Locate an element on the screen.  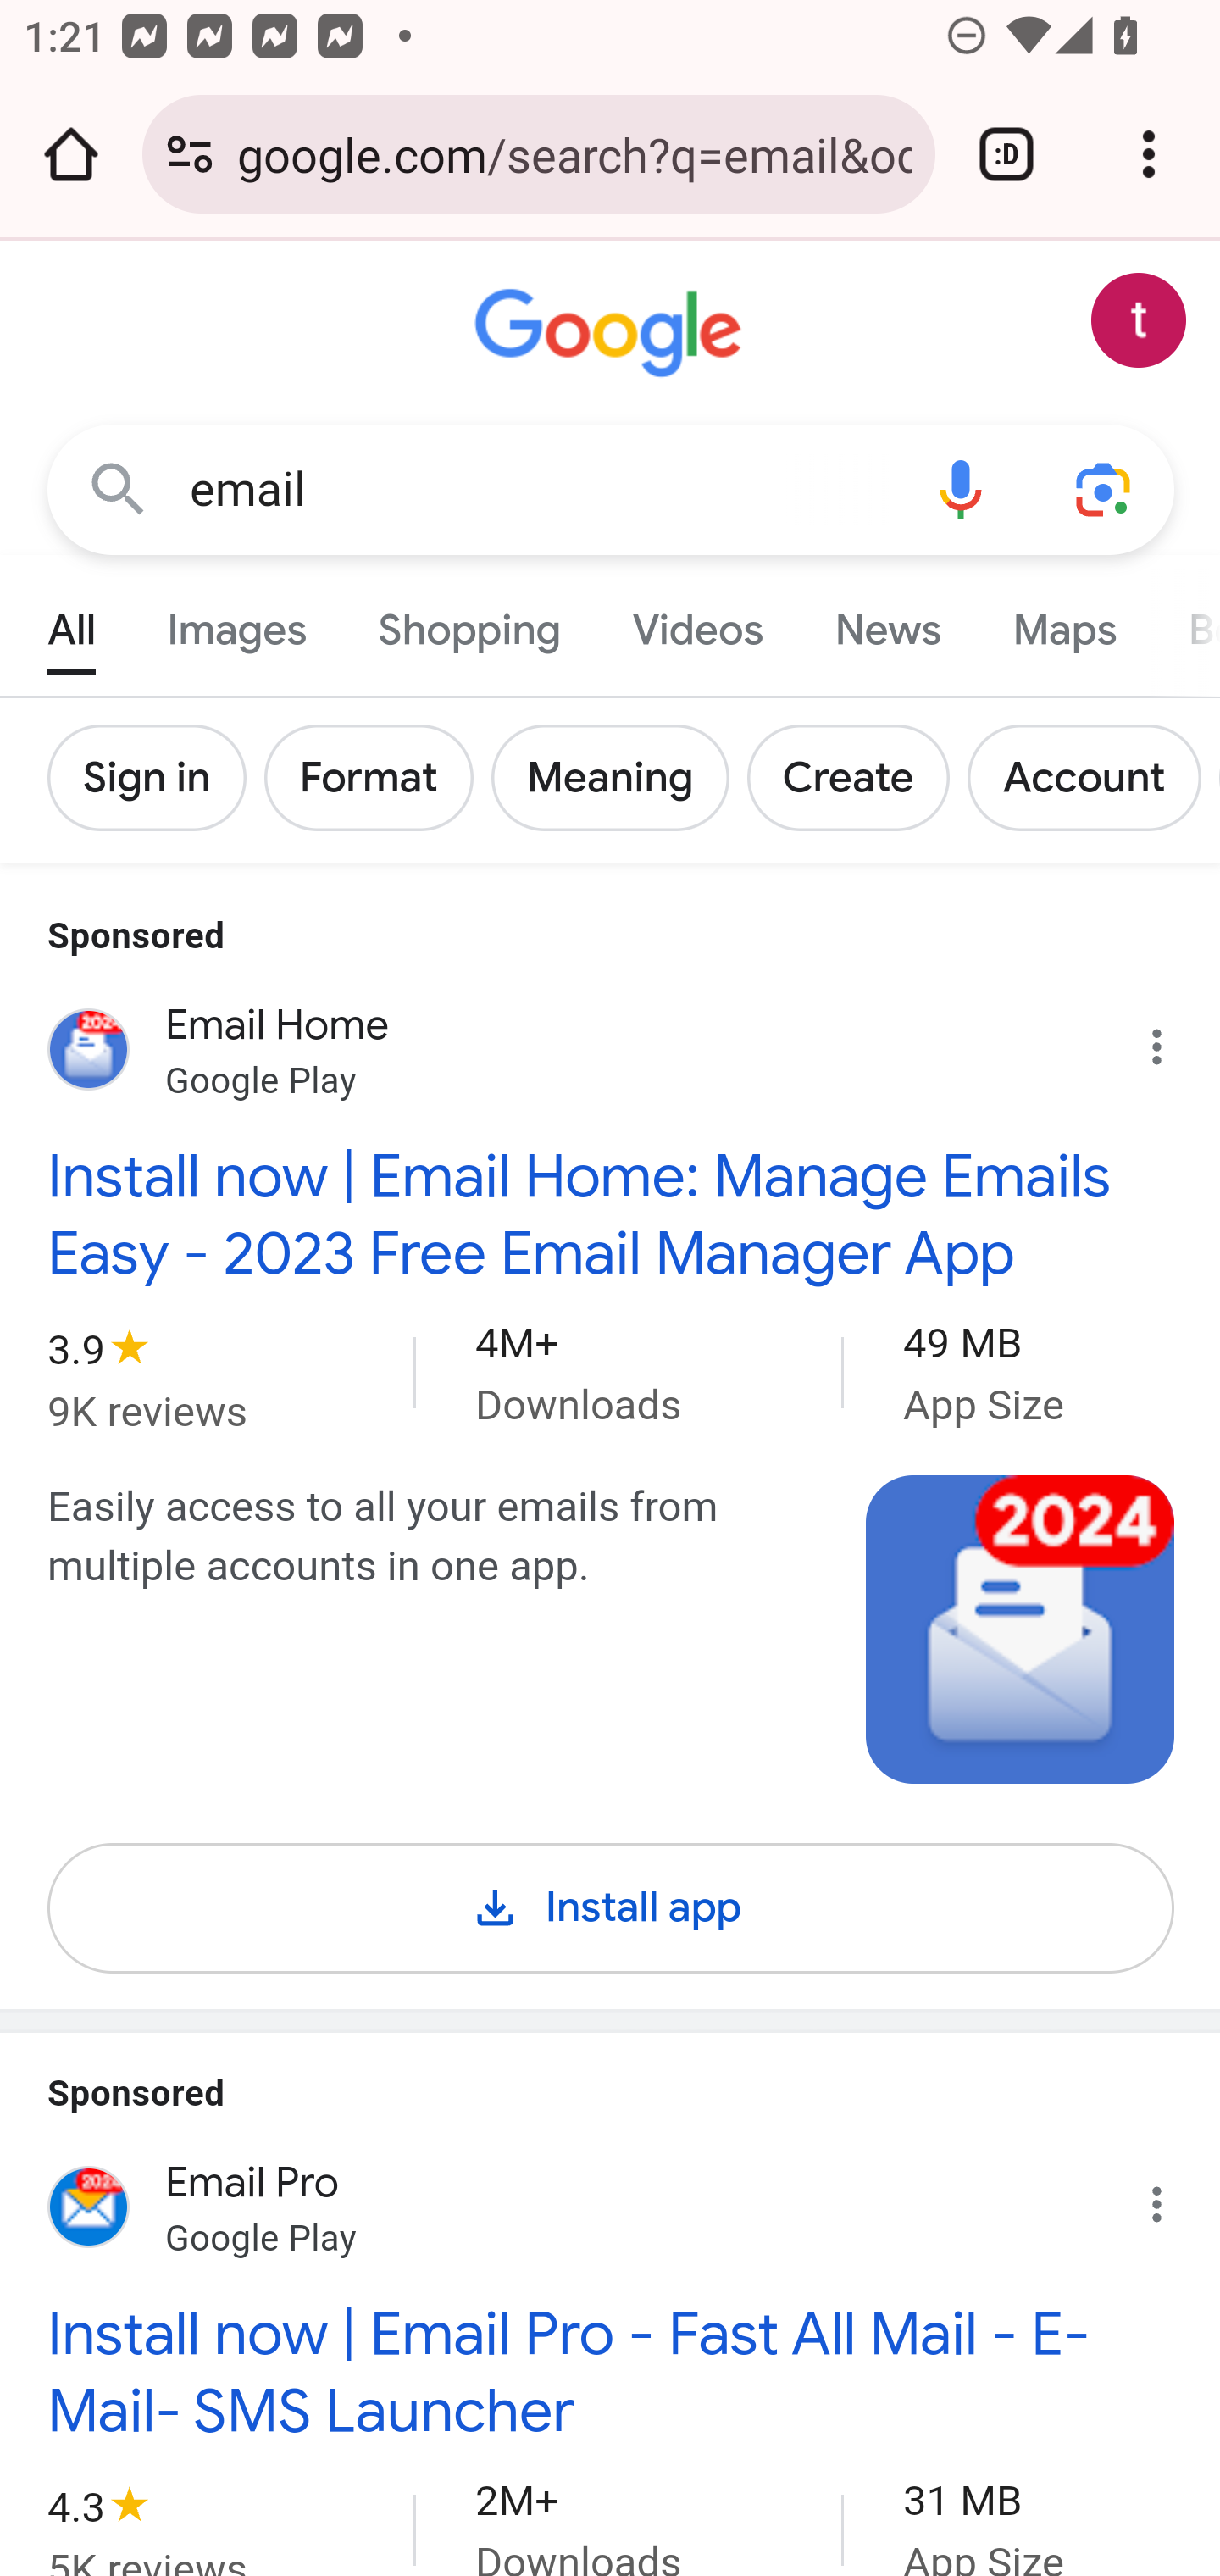
Videos is located at coordinates (697, 622).